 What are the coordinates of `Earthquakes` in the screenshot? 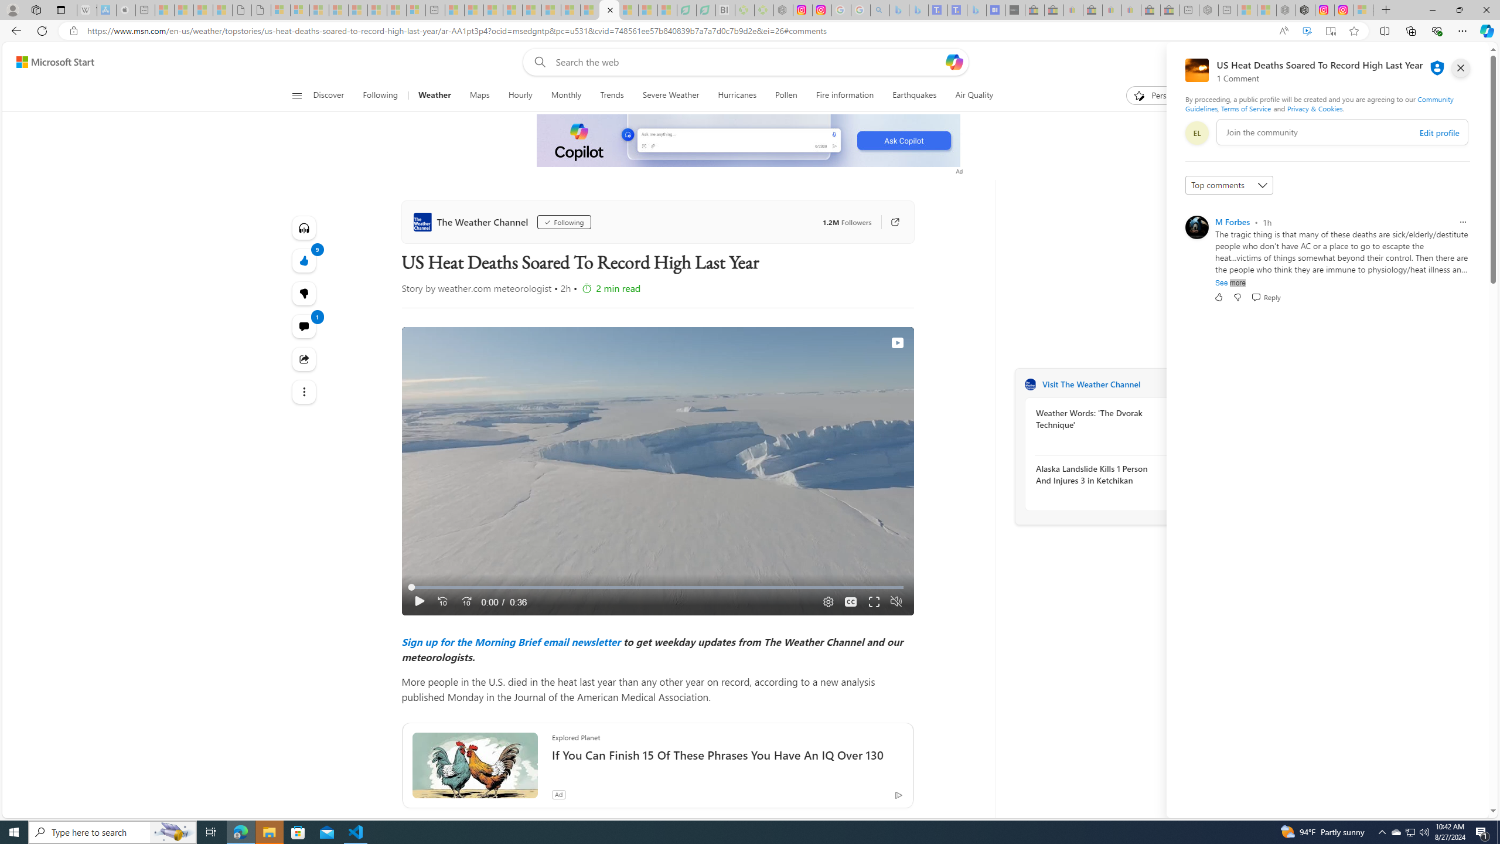 It's located at (915, 96).